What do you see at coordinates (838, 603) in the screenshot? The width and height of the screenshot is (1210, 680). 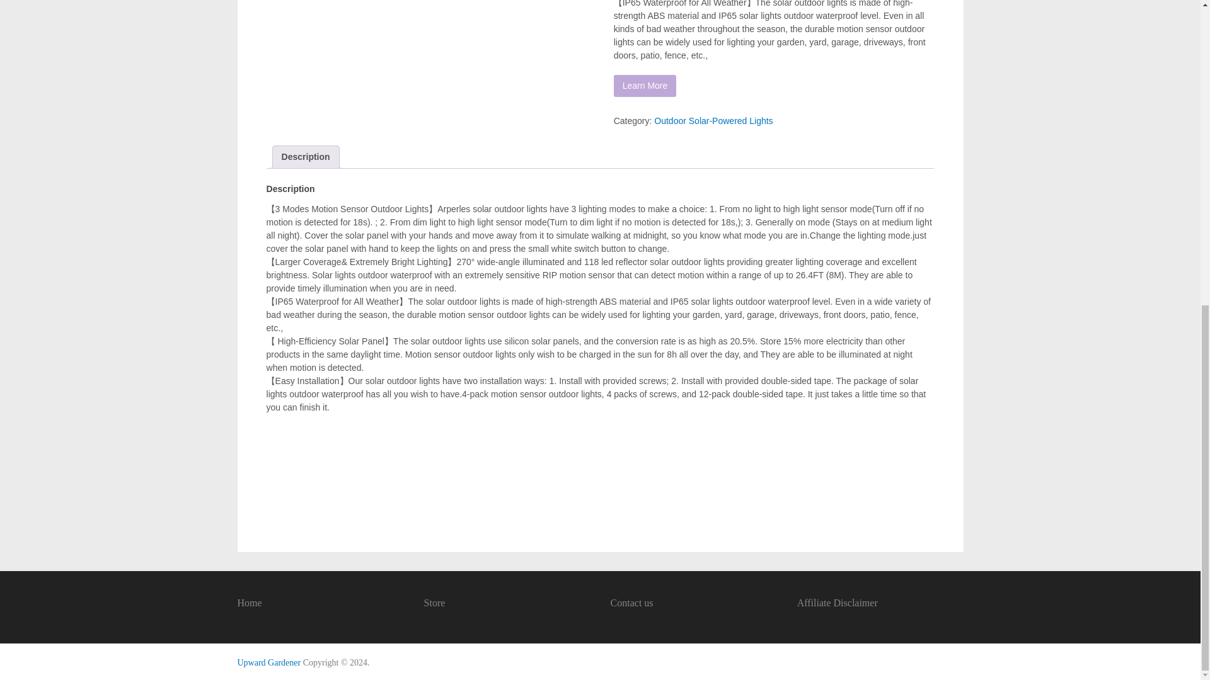 I see `Affiliate Disclaimer` at bounding box center [838, 603].